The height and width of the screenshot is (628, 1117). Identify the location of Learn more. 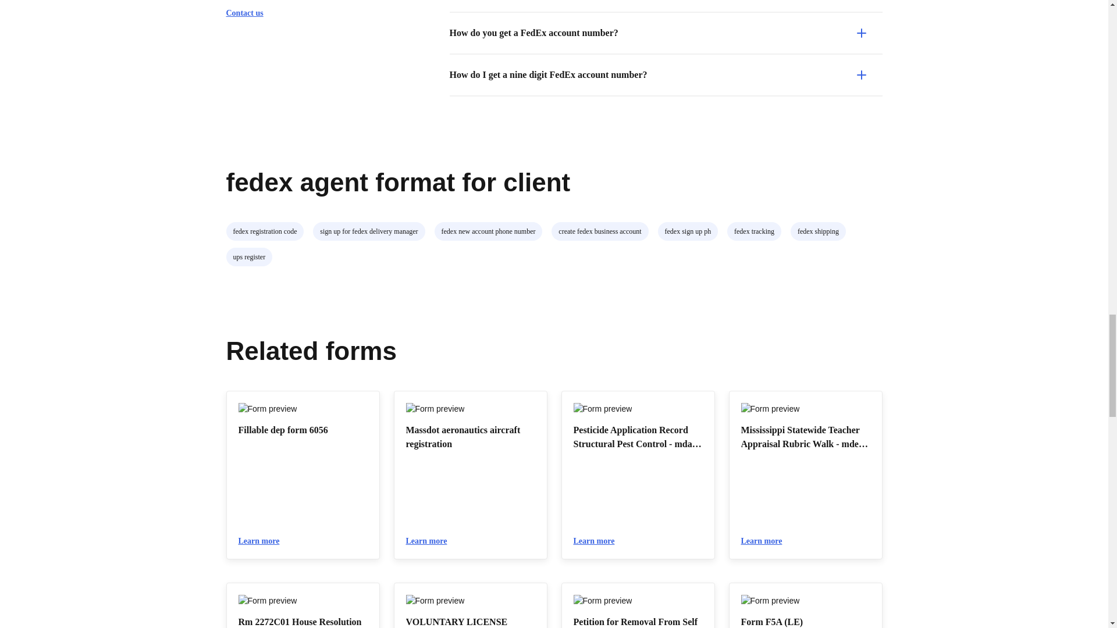
(264, 541).